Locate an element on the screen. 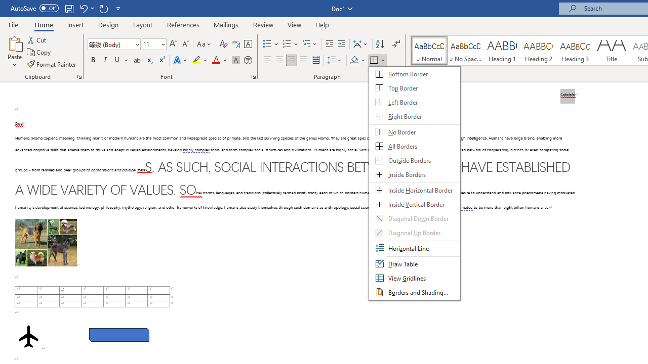  Office Clipboard... is located at coordinates (79, 77).